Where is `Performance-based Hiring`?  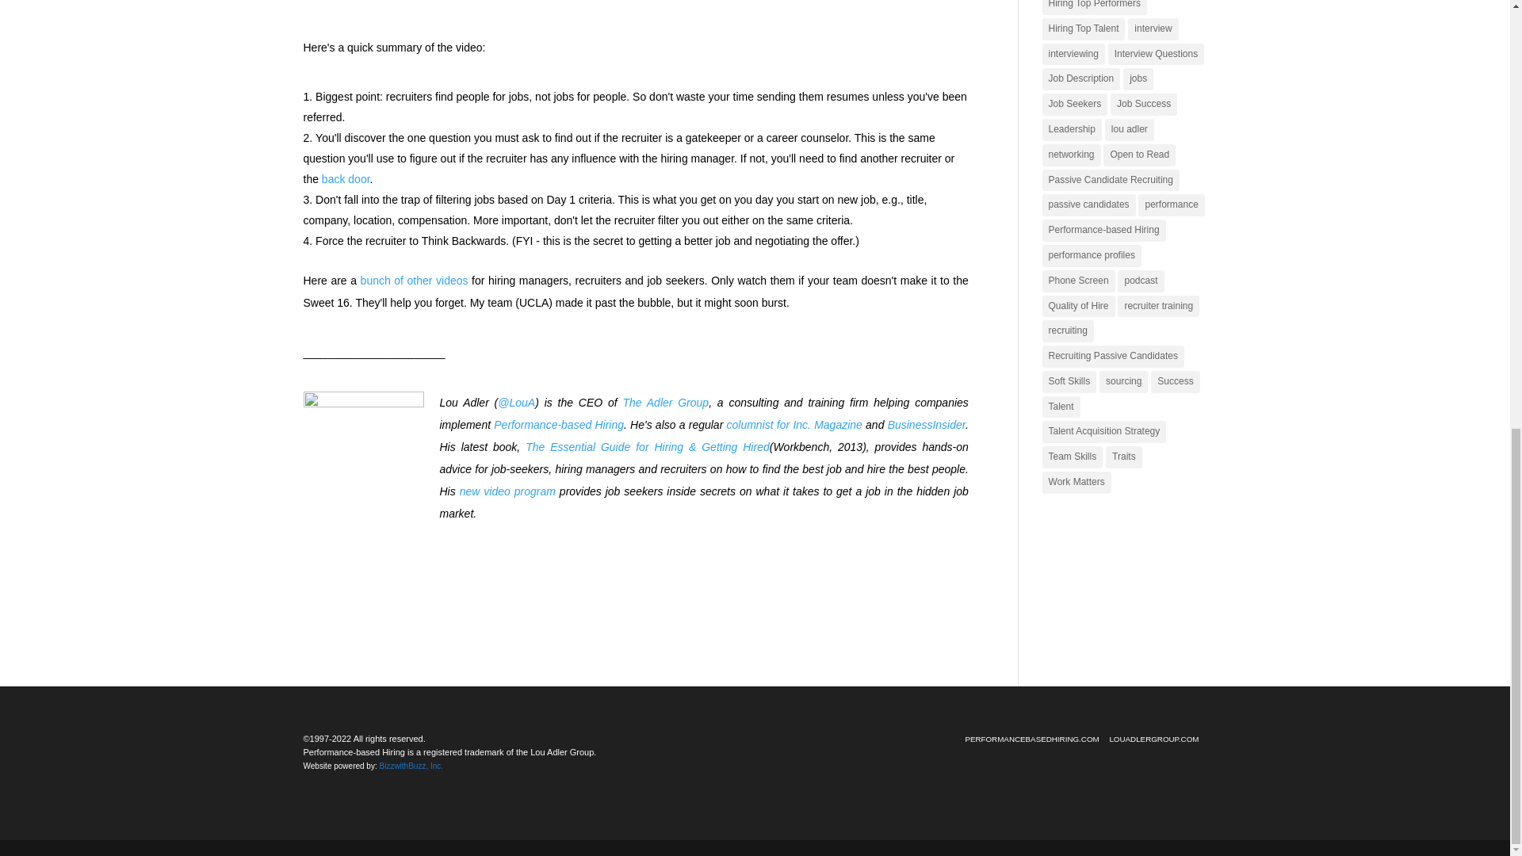 Performance-based Hiring is located at coordinates (558, 425).